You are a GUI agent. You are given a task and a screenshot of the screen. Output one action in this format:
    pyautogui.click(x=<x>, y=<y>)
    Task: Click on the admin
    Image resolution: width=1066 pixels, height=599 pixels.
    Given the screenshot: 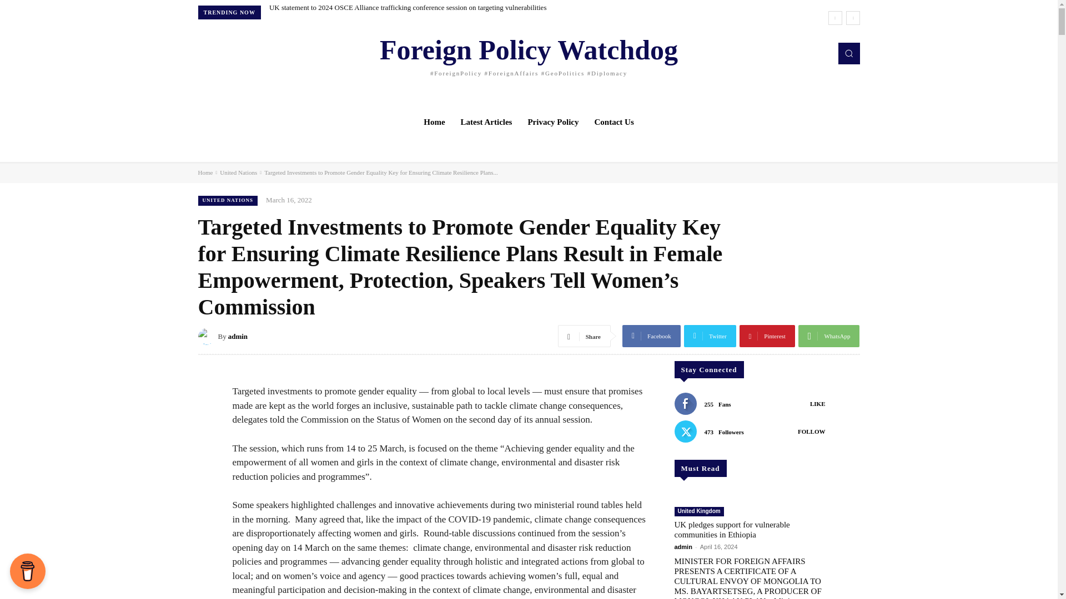 What is the action you would take?
    pyautogui.click(x=238, y=336)
    